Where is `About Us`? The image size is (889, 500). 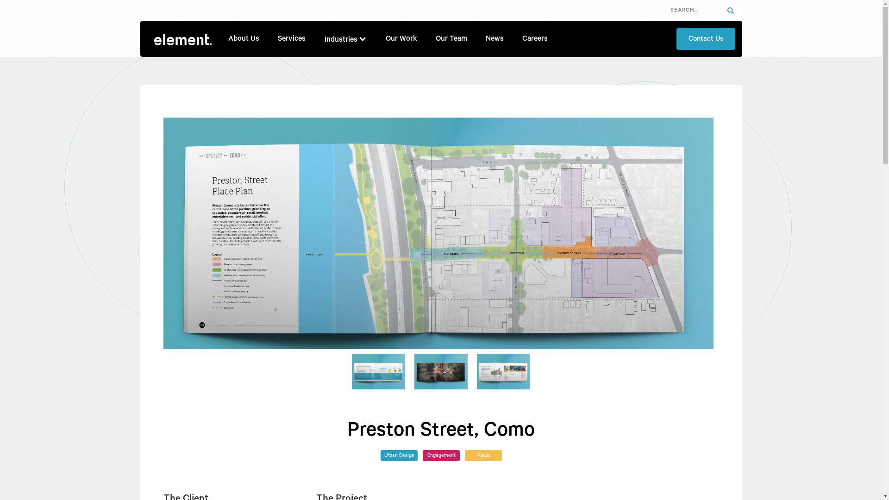
About Us is located at coordinates (244, 39).